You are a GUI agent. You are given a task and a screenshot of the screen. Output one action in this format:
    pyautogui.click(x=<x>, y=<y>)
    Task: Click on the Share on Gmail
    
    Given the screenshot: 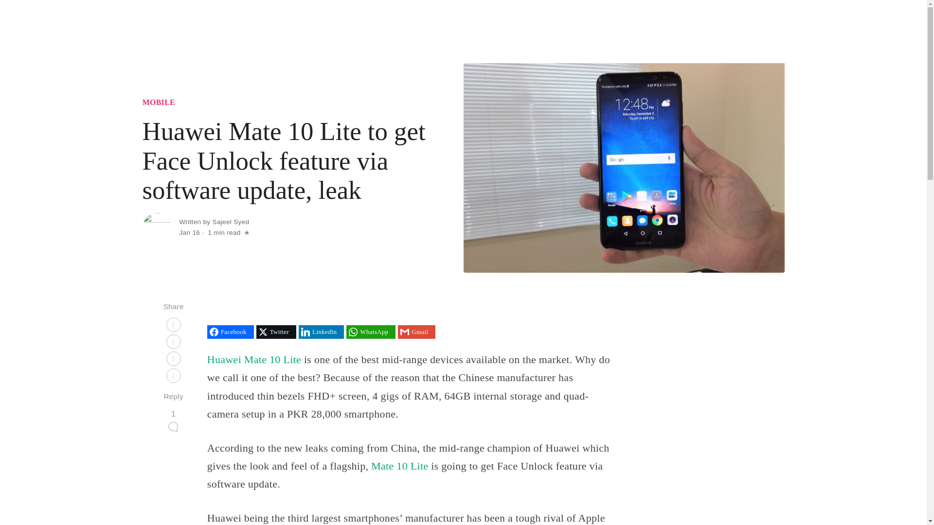 What is the action you would take?
    pyautogui.click(x=416, y=332)
    